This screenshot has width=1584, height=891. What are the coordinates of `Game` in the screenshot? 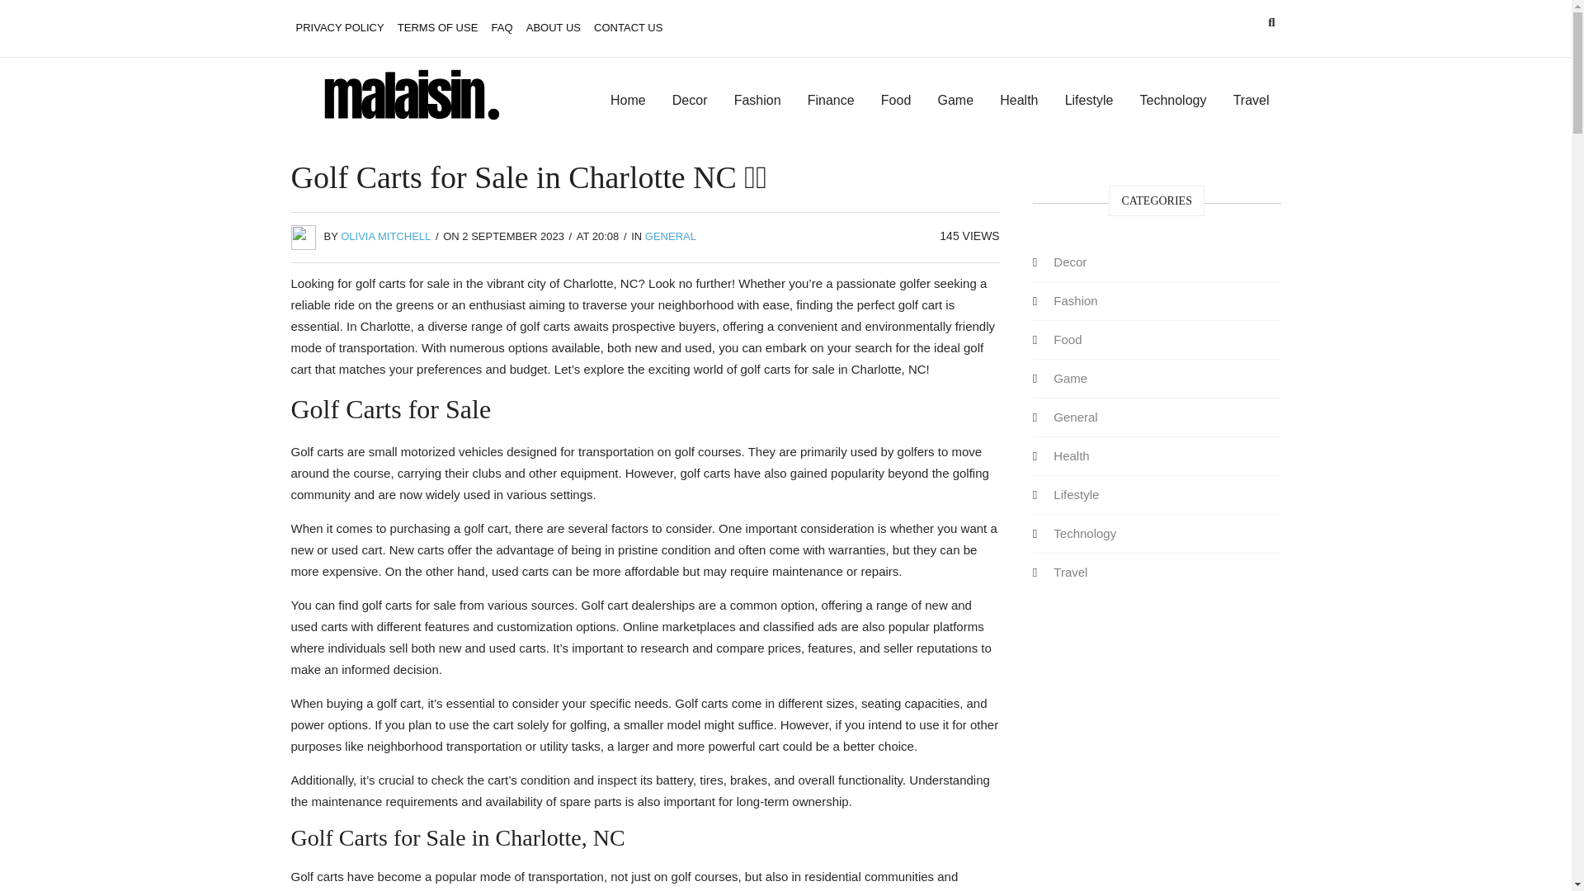 It's located at (1071, 378).